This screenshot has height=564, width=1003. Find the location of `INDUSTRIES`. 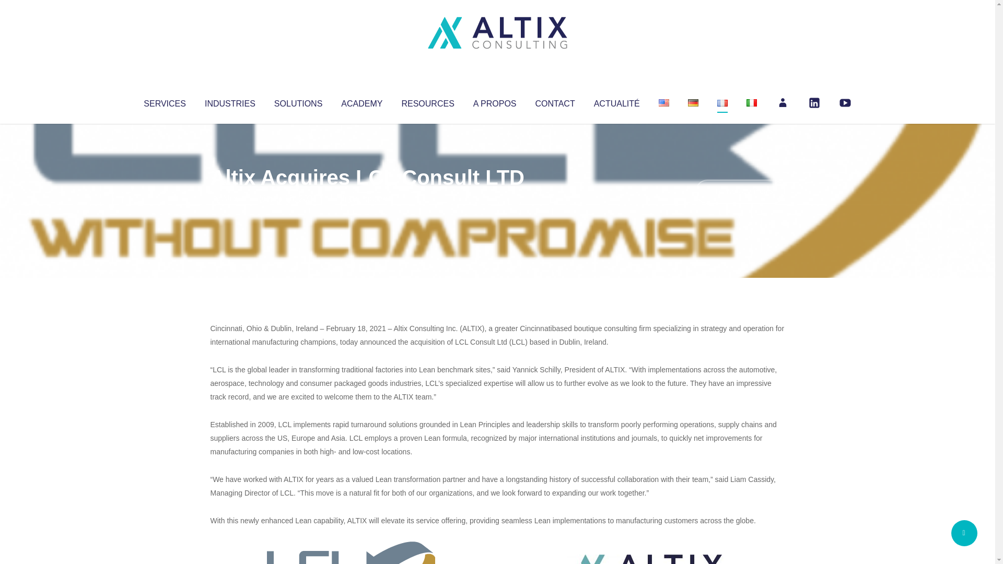

INDUSTRIES is located at coordinates (230, 101).